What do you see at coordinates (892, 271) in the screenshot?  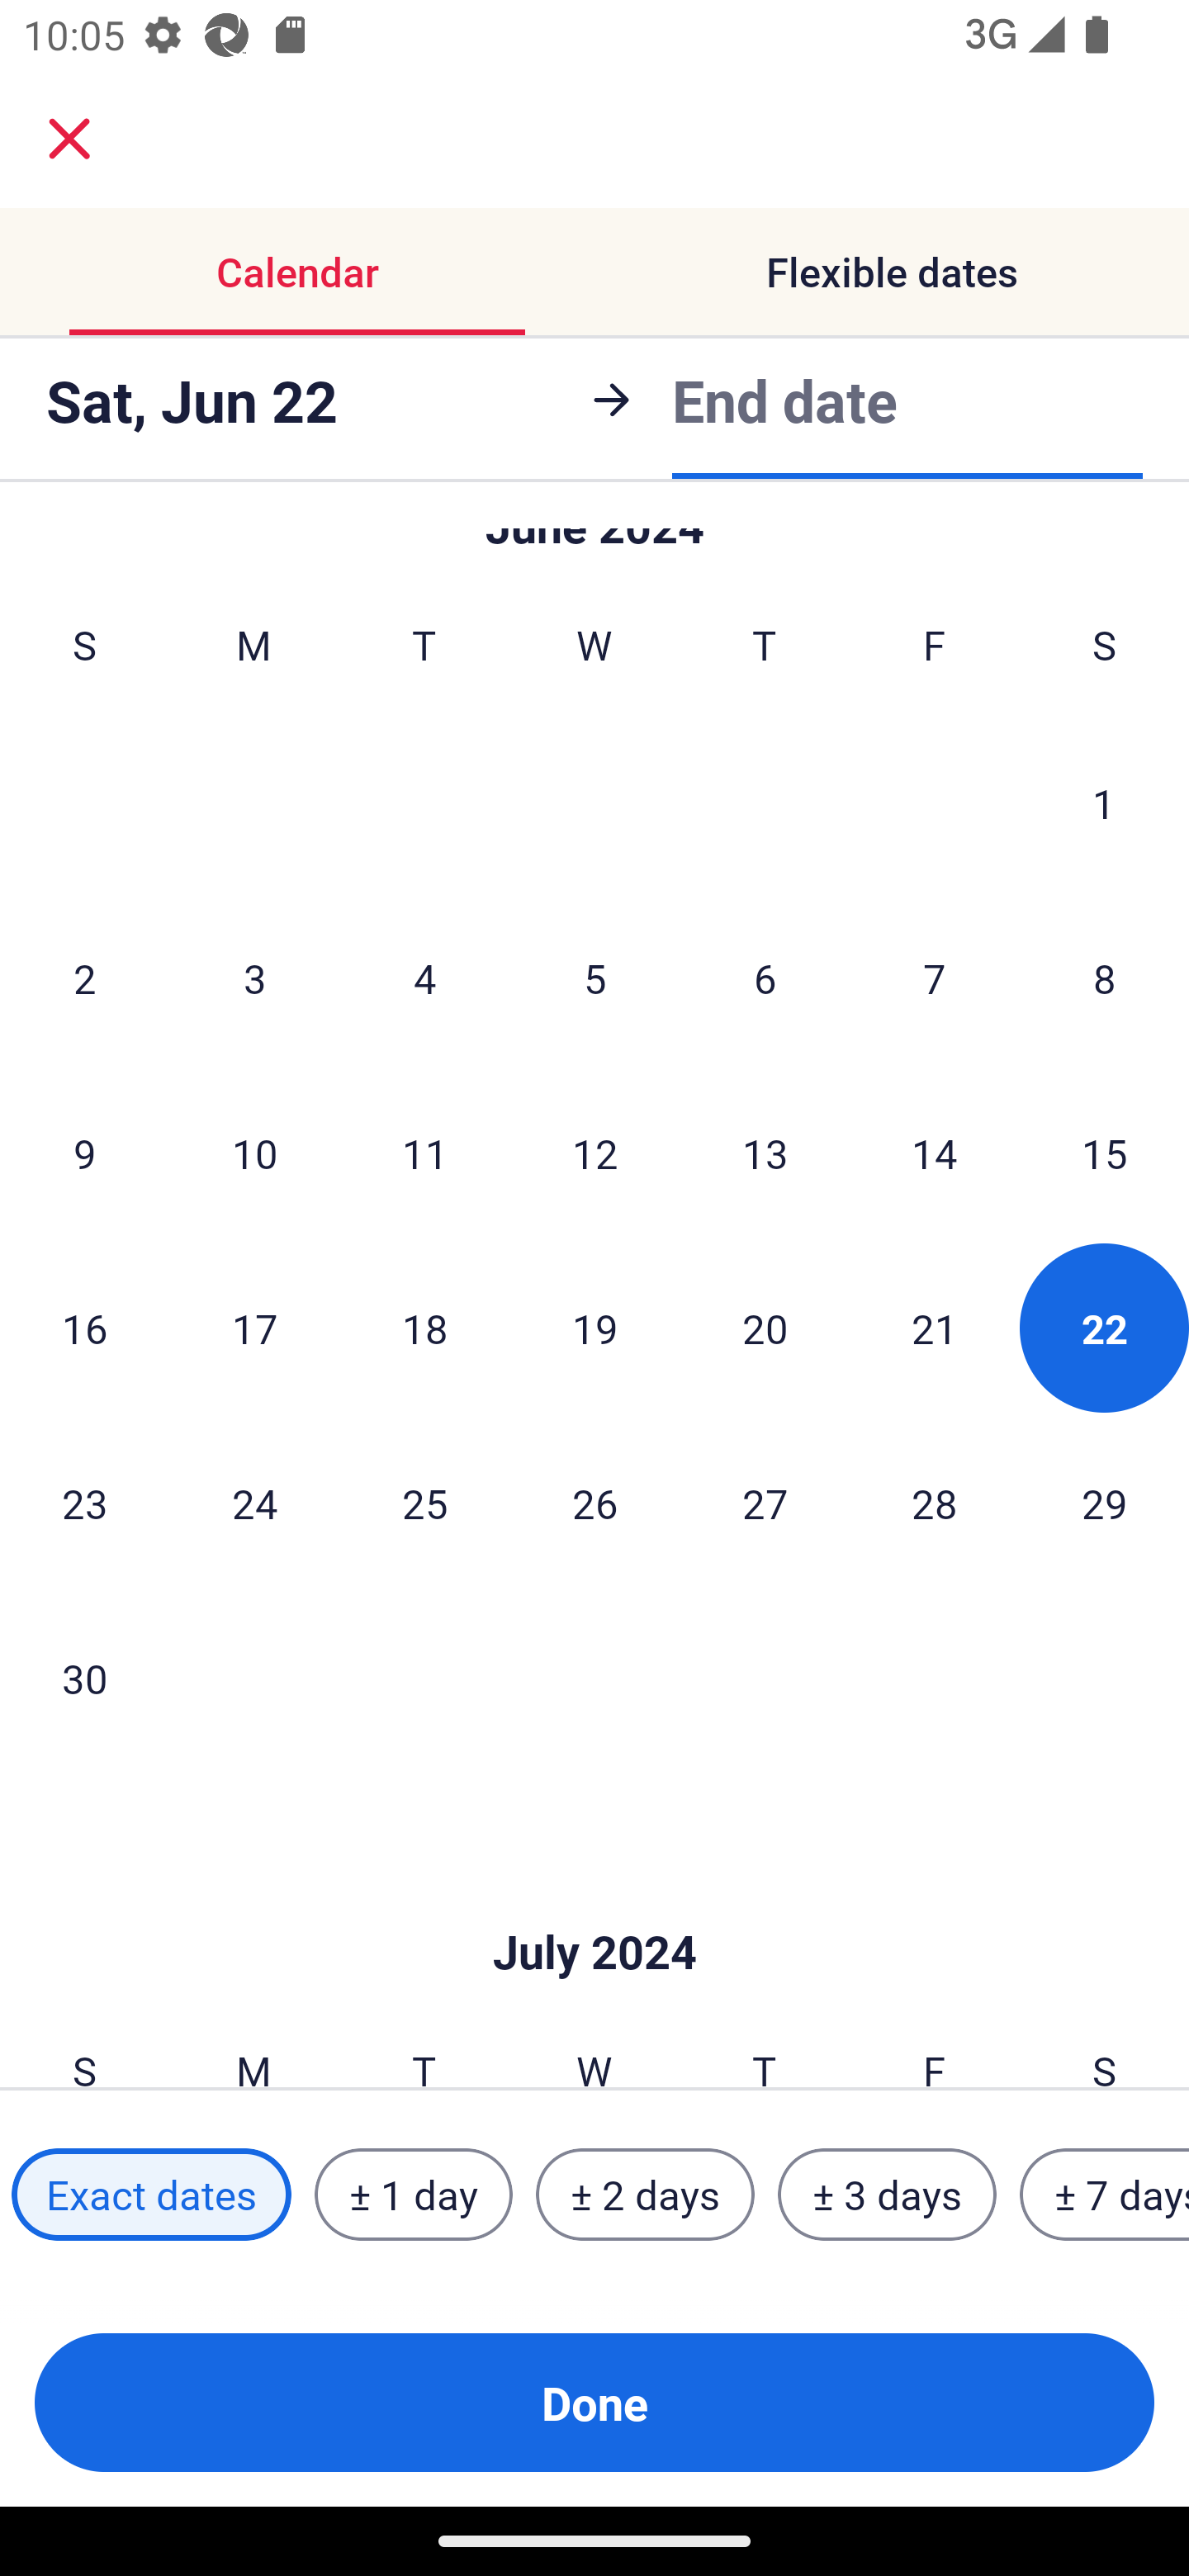 I see `Flexible dates` at bounding box center [892, 271].